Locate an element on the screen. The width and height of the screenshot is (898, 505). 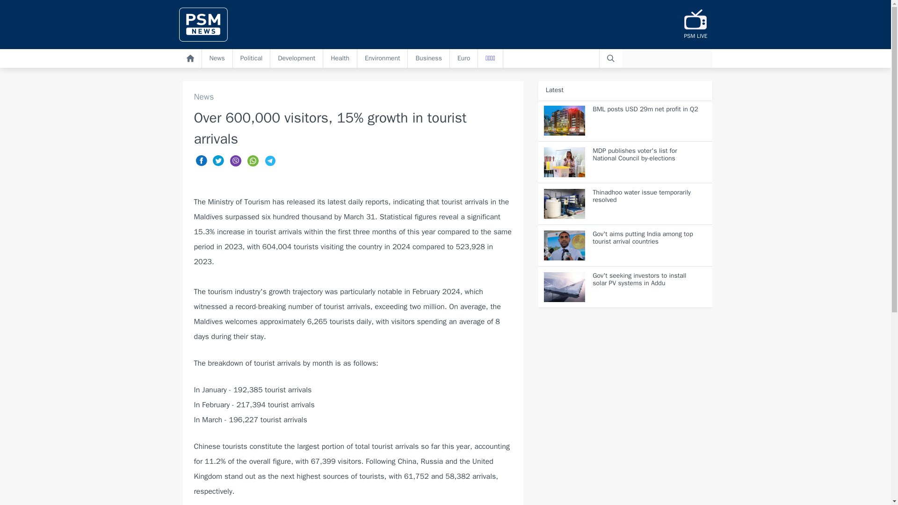
Thinadhoo water issue temporarily resolved is located at coordinates (625, 204).